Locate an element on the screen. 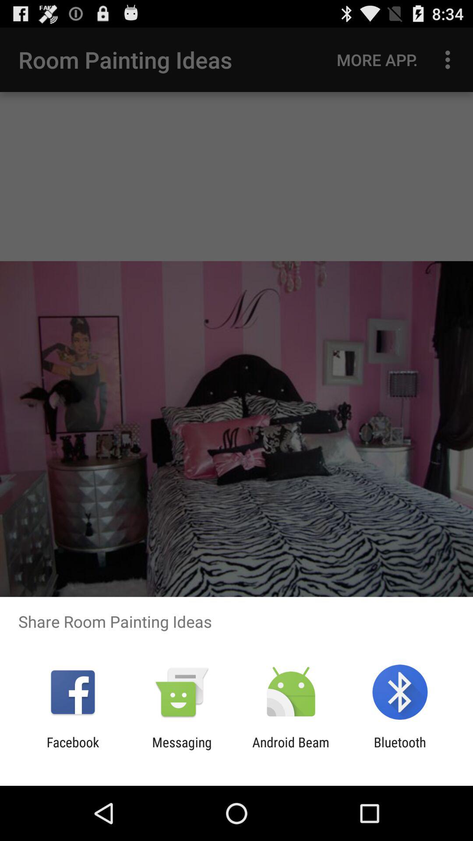 This screenshot has width=473, height=841. click item to the right of the android beam is located at coordinates (399, 750).